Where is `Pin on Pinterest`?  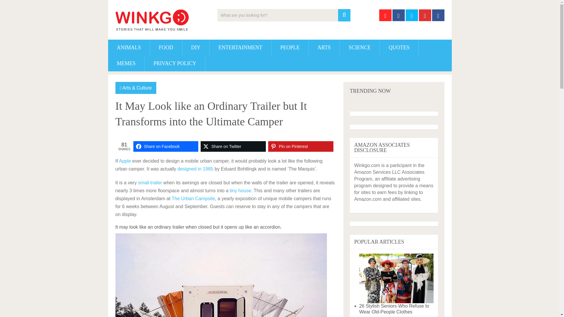 Pin on Pinterest is located at coordinates (301, 146).